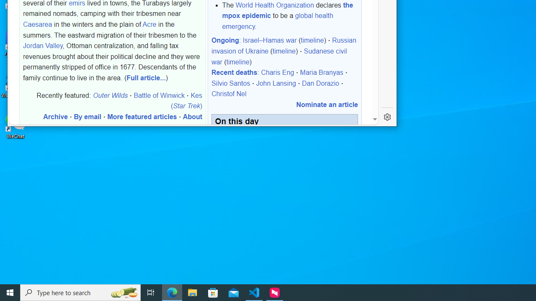 The height and width of the screenshot is (301, 536). What do you see at coordinates (38, 24) in the screenshot?
I see `Caesarea` at bounding box center [38, 24].